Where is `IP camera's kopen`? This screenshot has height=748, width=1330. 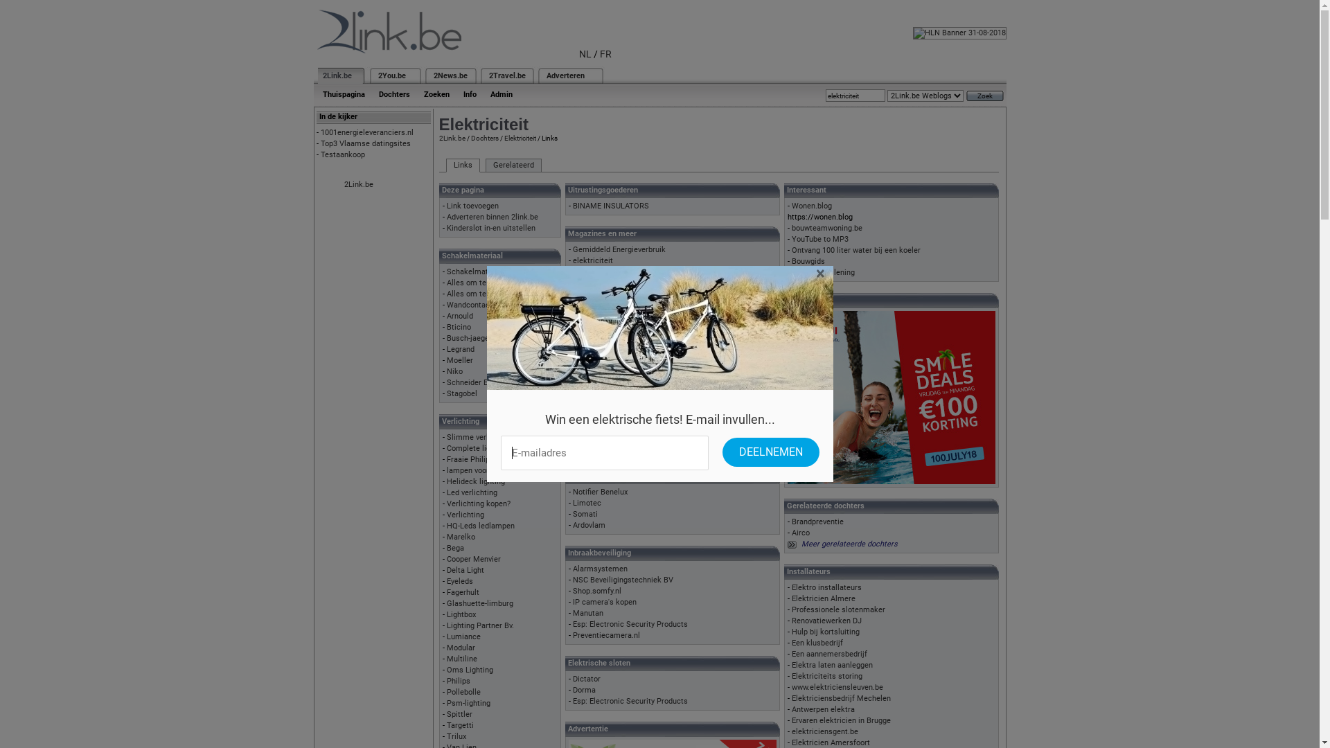 IP camera's kopen is located at coordinates (604, 603).